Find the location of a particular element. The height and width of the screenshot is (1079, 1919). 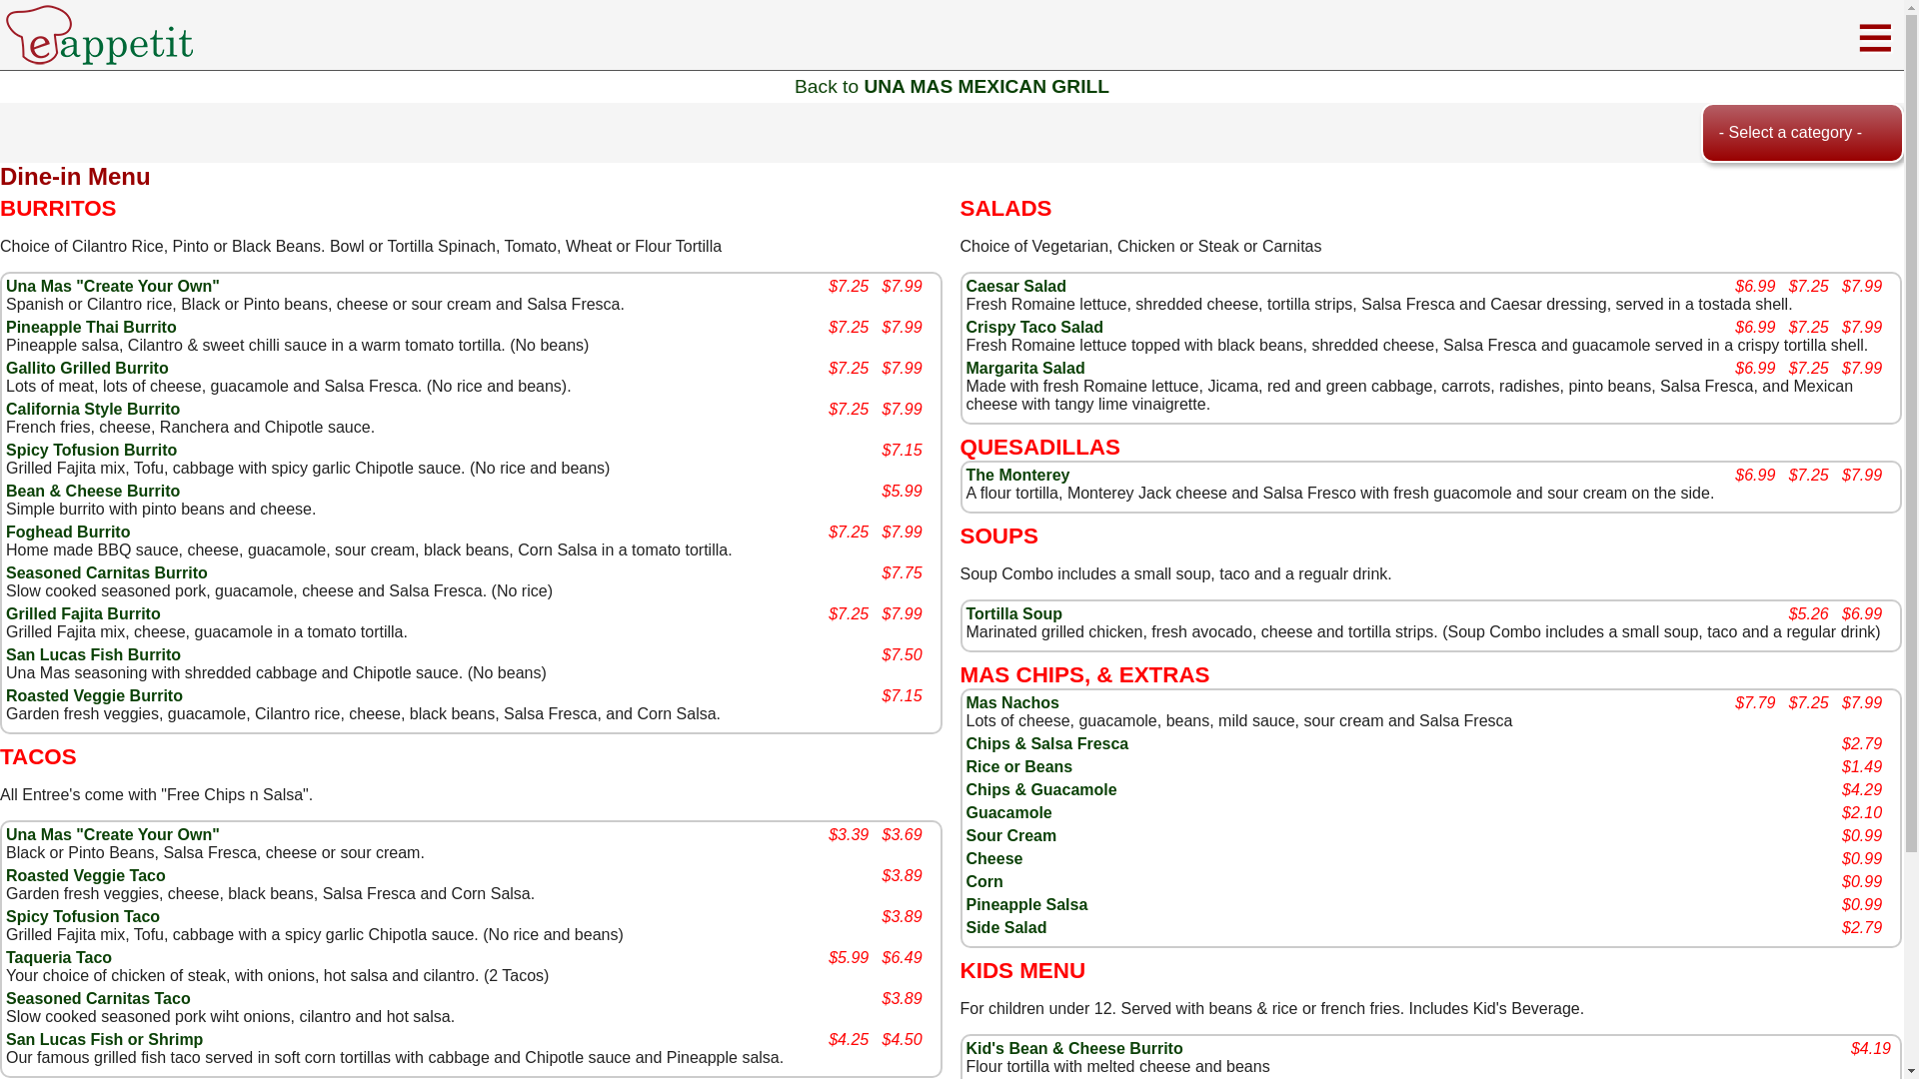

Pineapple Thai Burrito is located at coordinates (90, 326).